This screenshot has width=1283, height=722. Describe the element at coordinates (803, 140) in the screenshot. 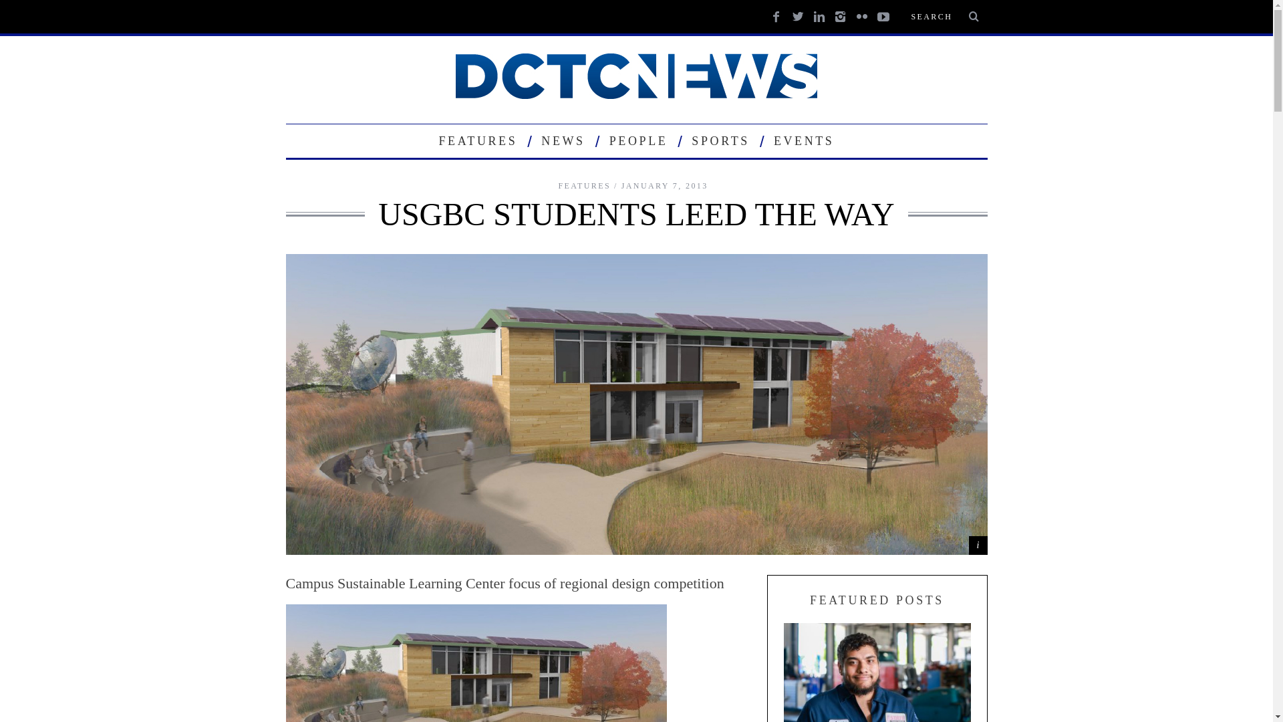

I see `Events` at that location.